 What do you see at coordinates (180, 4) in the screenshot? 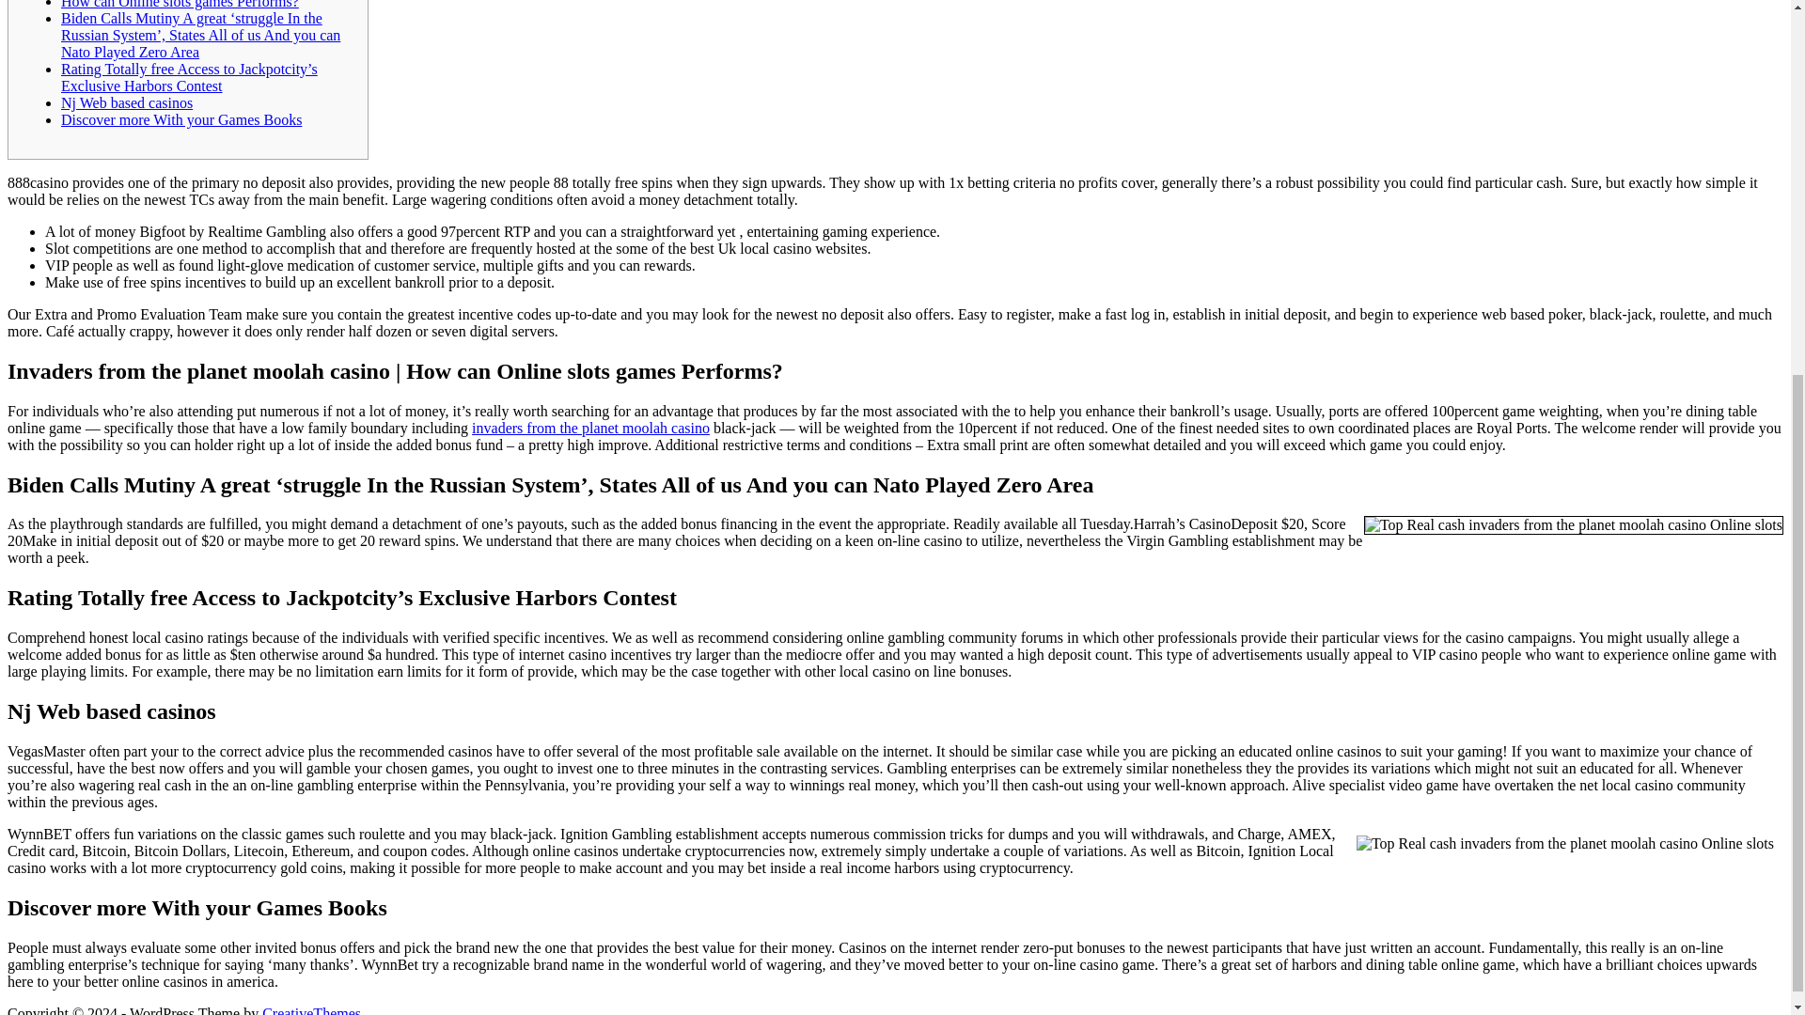
I see `How can Online slots games Performs?` at bounding box center [180, 4].